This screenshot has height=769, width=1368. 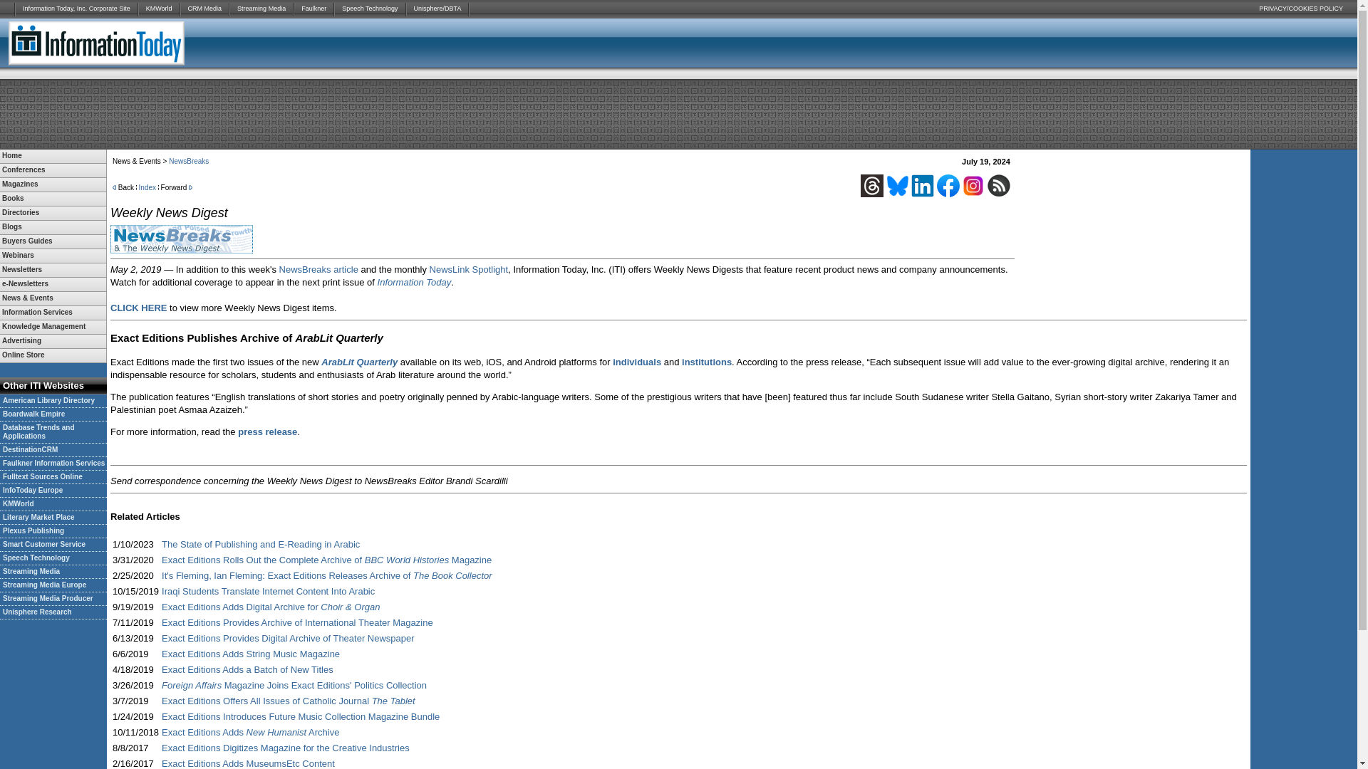 What do you see at coordinates (313, 9) in the screenshot?
I see `Faulkner` at bounding box center [313, 9].